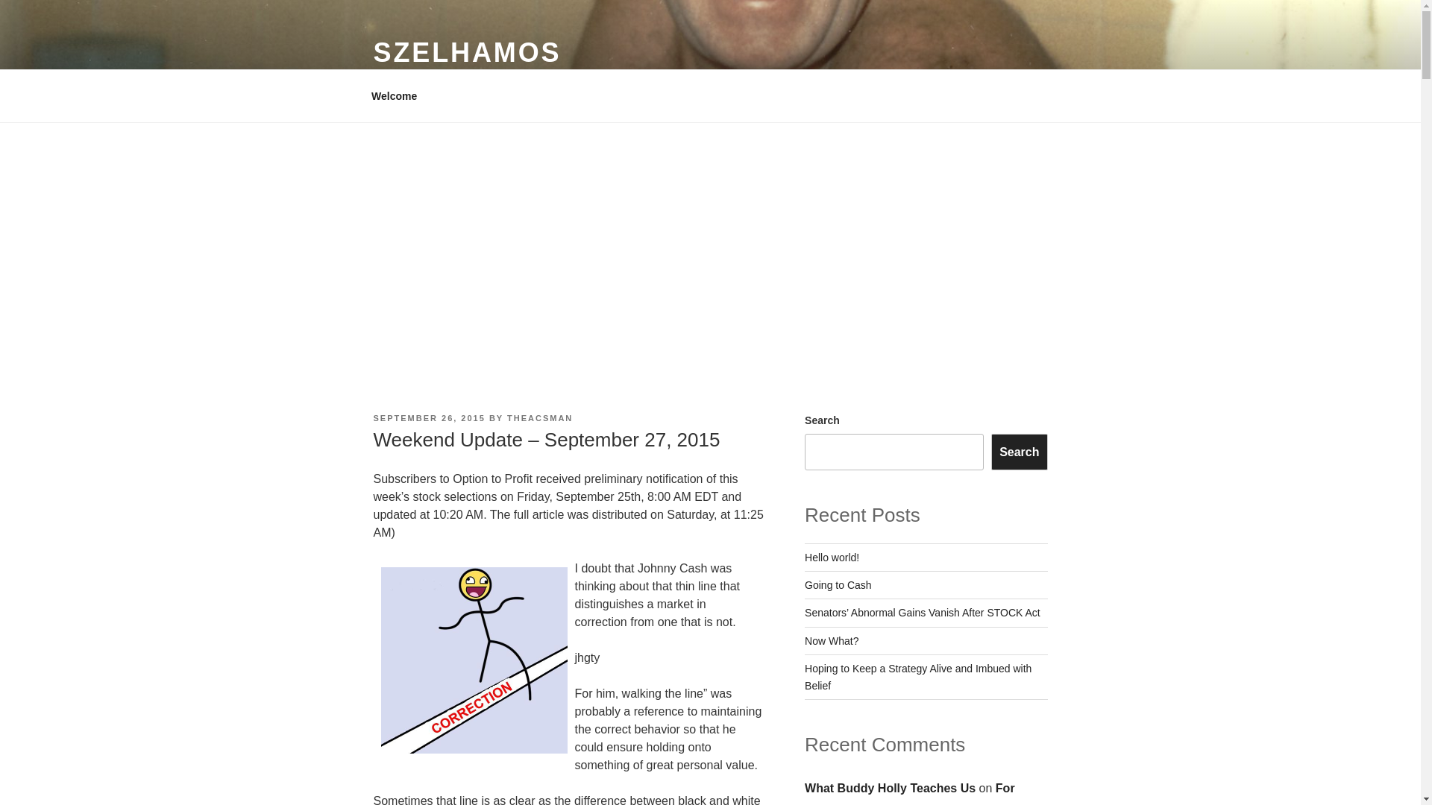  Describe the element at coordinates (838, 584) in the screenshot. I see `Going to Cash` at that location.